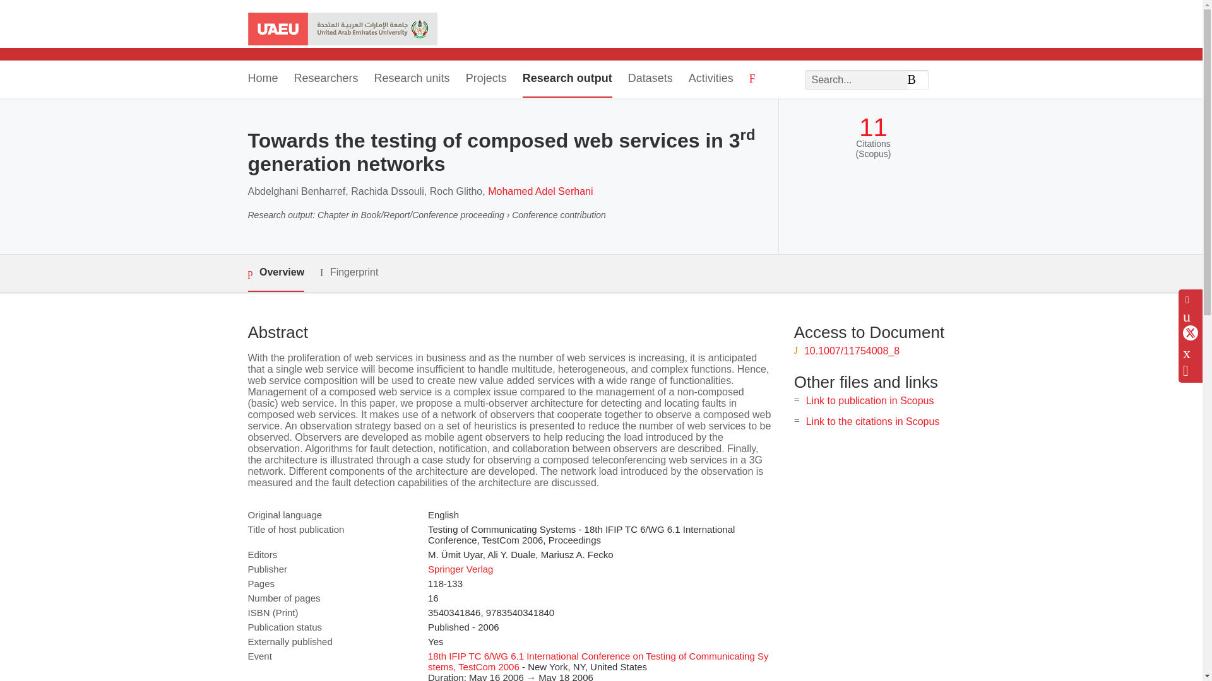 This screenshot has width=1212, height=681. What do you see at coordinates (486, 79) in the screenshot?
I see `Projects` at bounding box center [486, 79].